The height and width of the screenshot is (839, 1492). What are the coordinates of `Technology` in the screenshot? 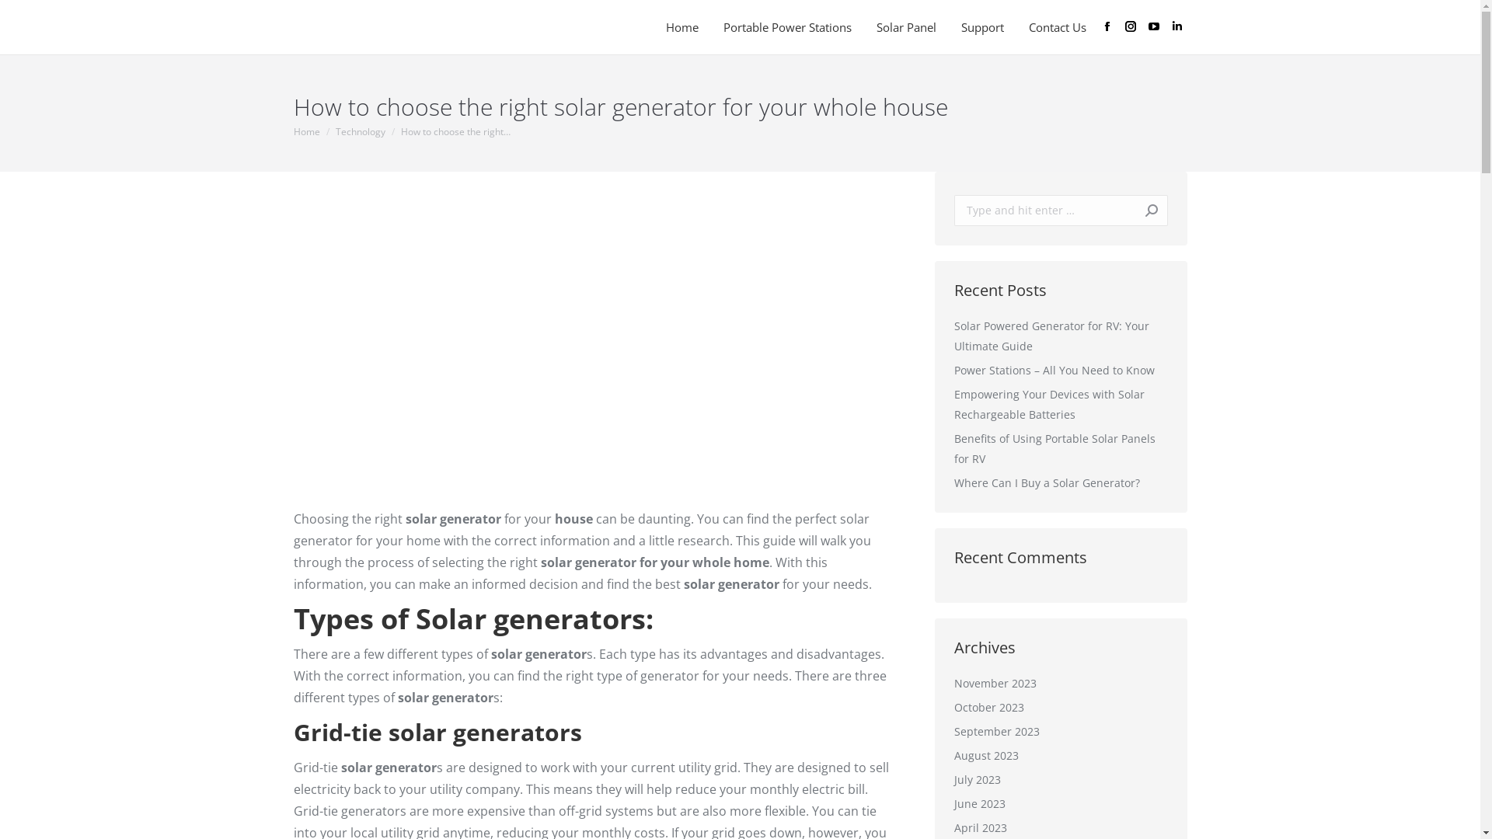 It's located at (361, 132).